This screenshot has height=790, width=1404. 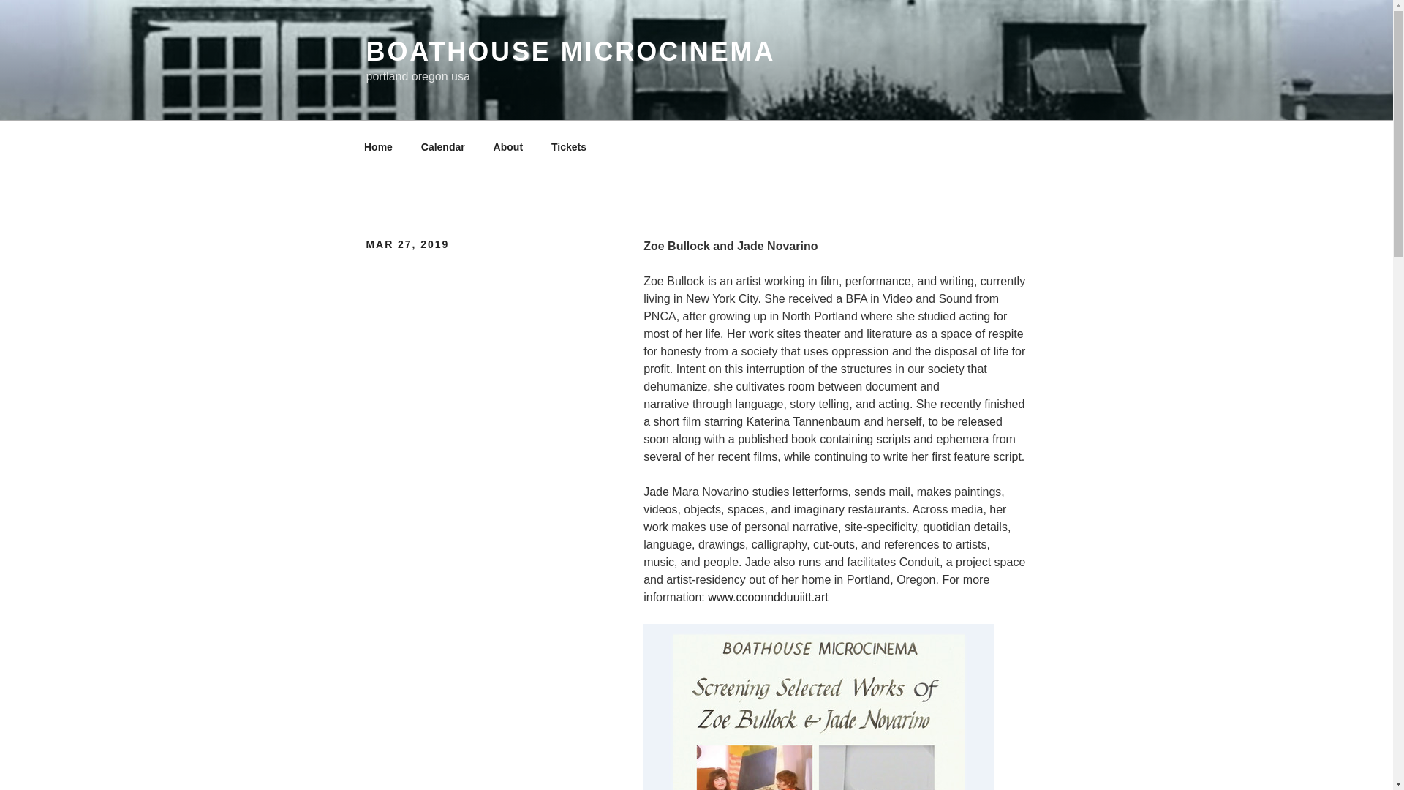 What do you see at coordinates (378, 146) in the screenshot?
I see `Home` at bounding box center [378, 146].